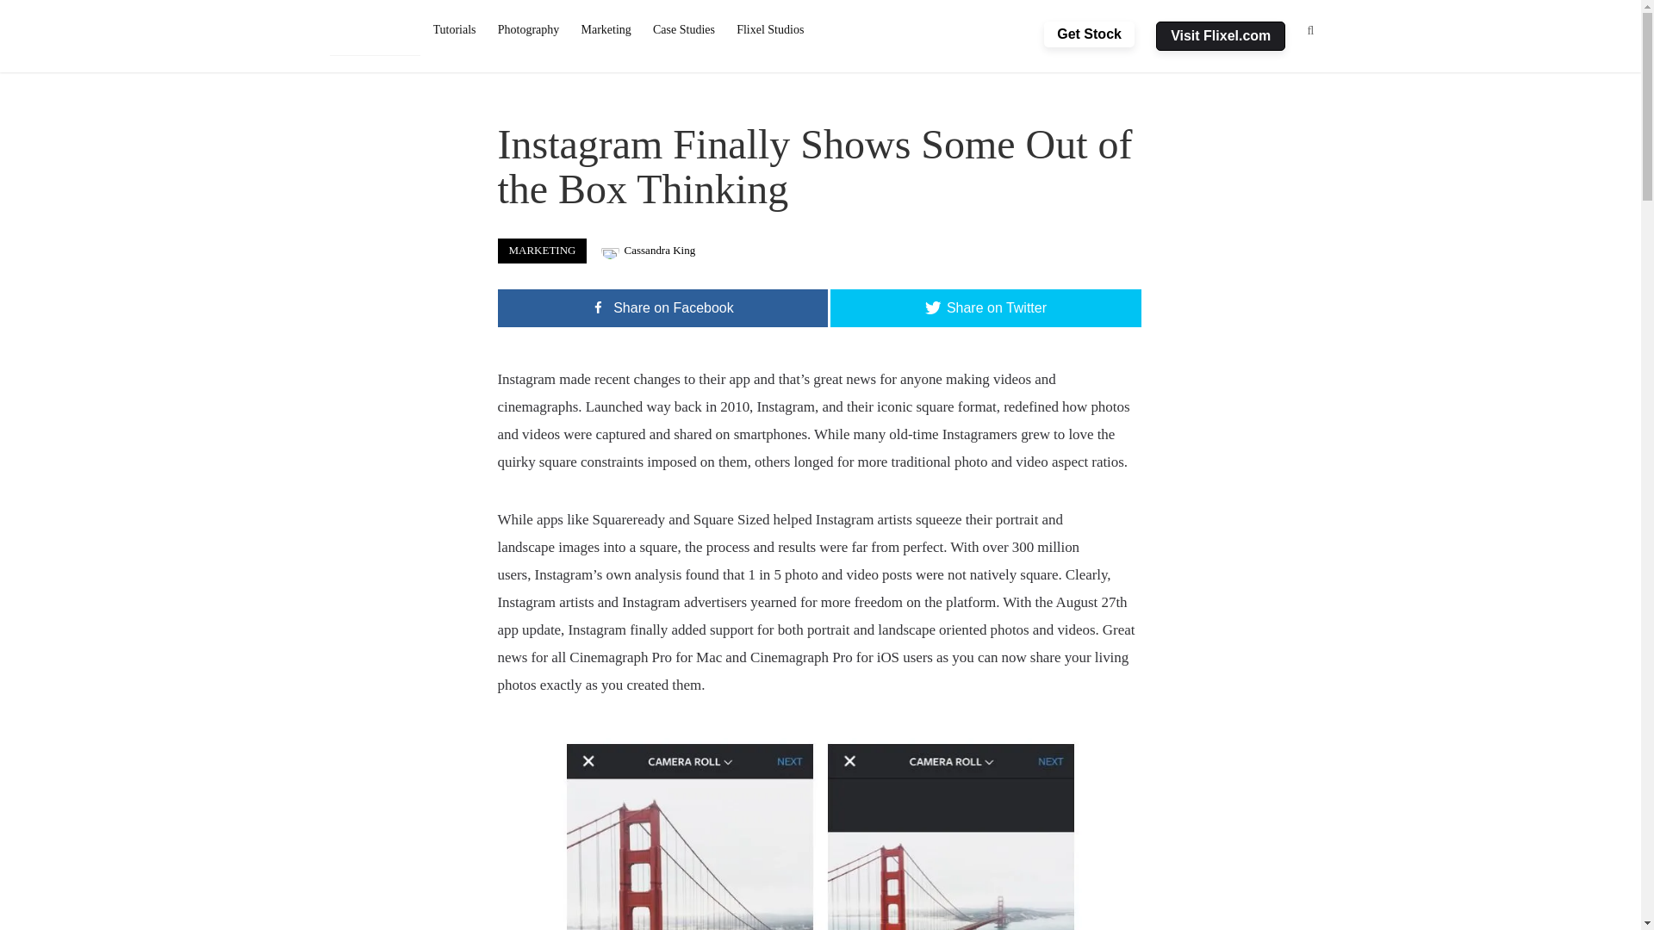  I want to click on Get Stock, so click(1090, 34).